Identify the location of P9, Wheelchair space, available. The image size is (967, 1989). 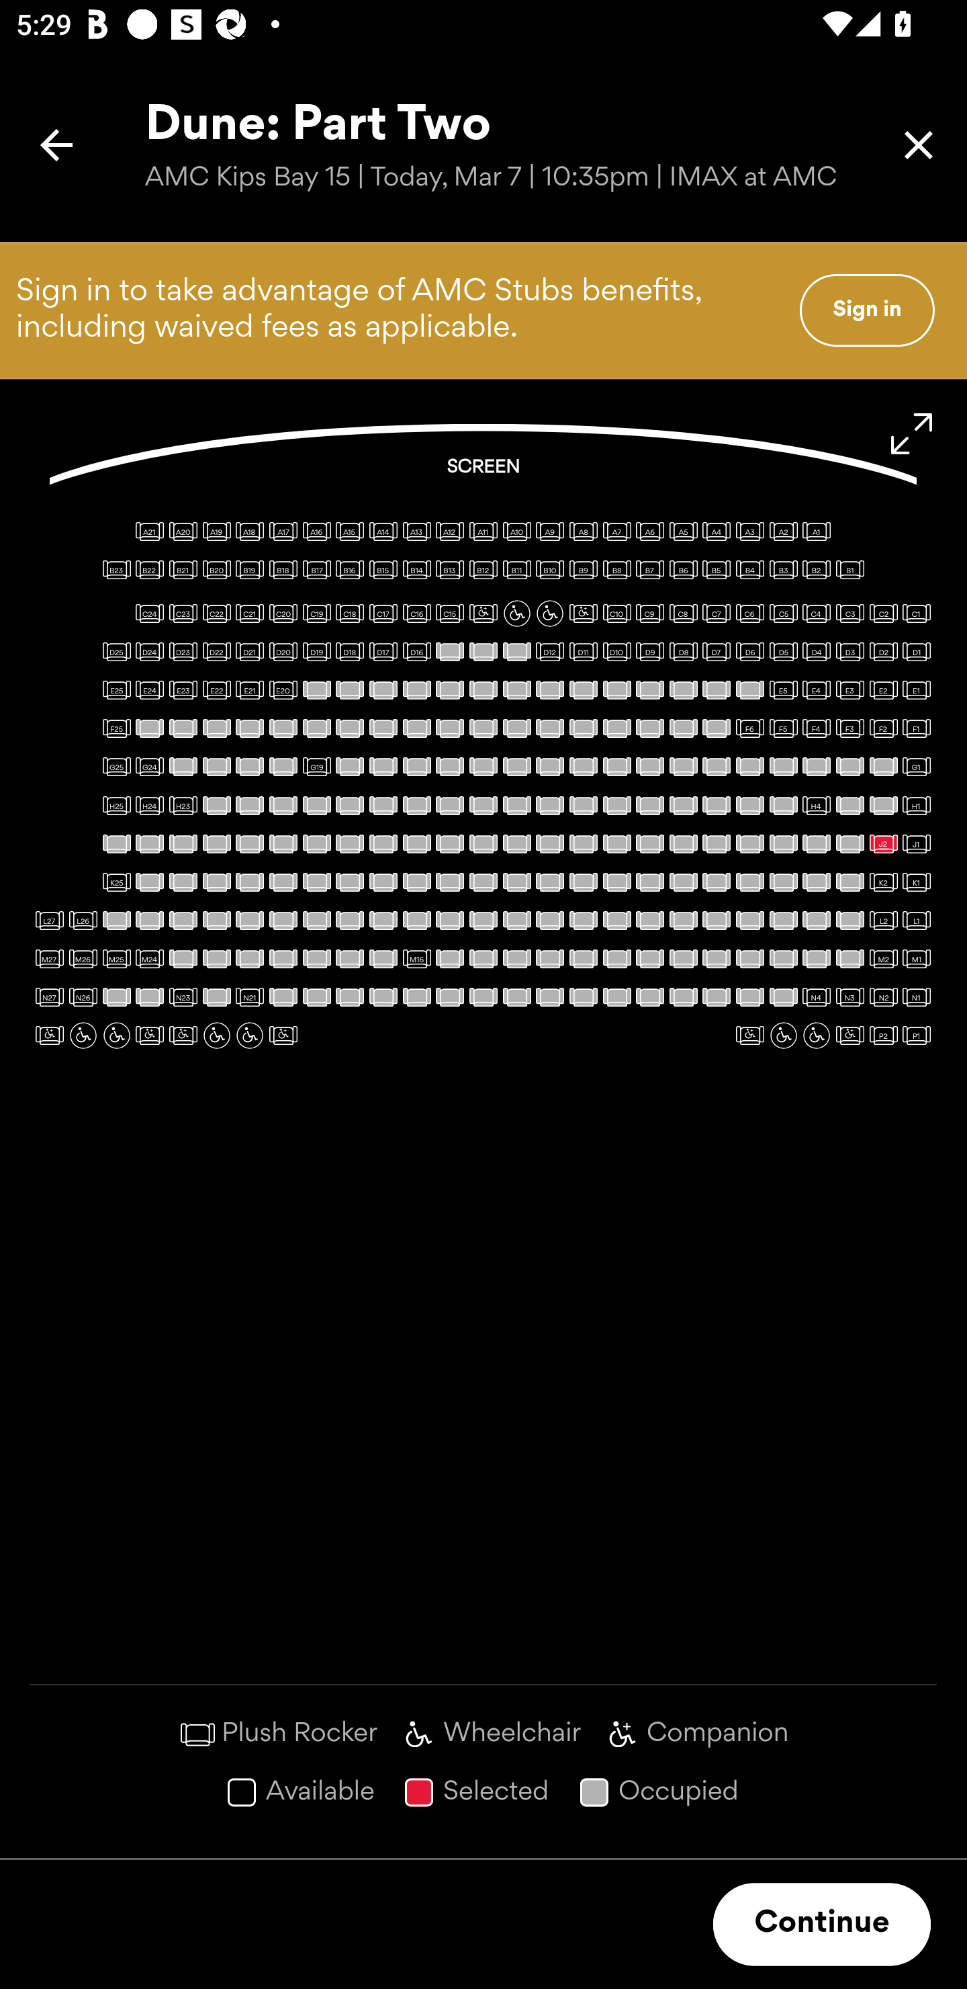
(217, 1035).